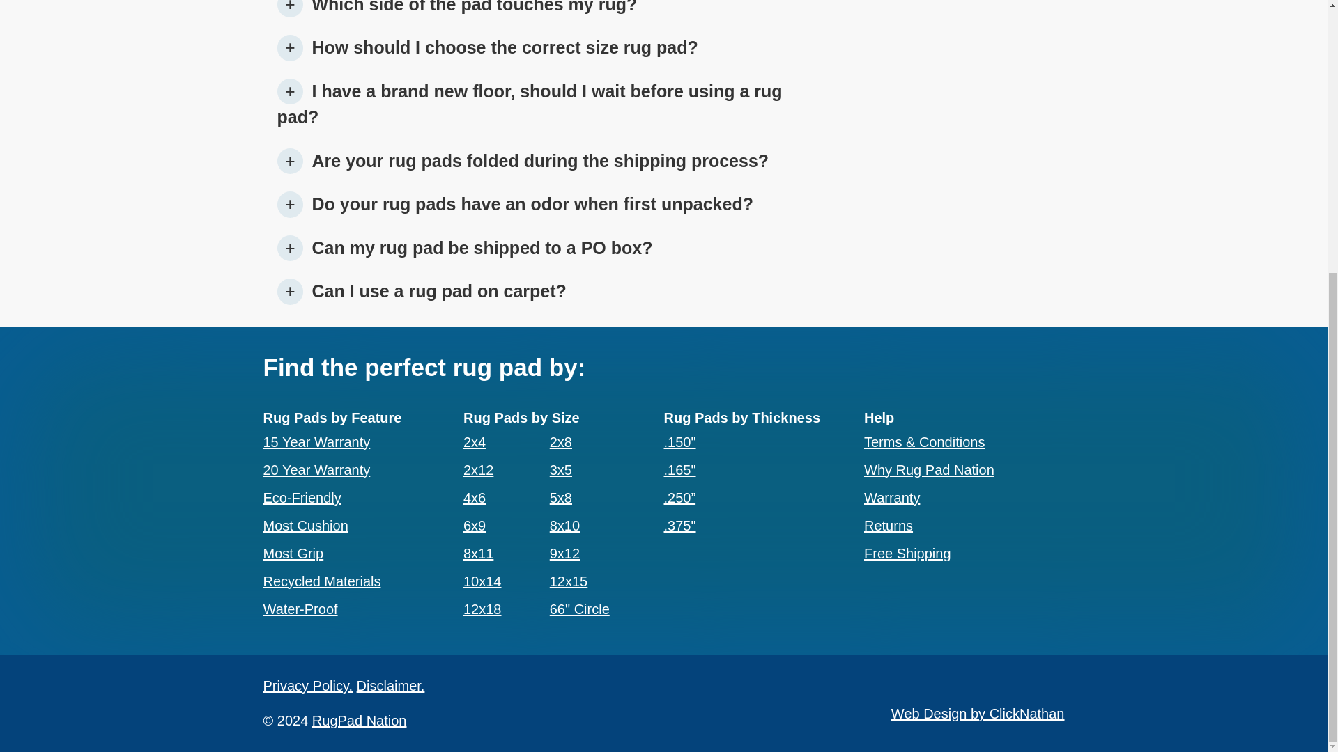 The height and width of the screenshot is (752, 1338). Describe the element at coordinates (679, 441) in the screenshot. I see `.150"` at that location.